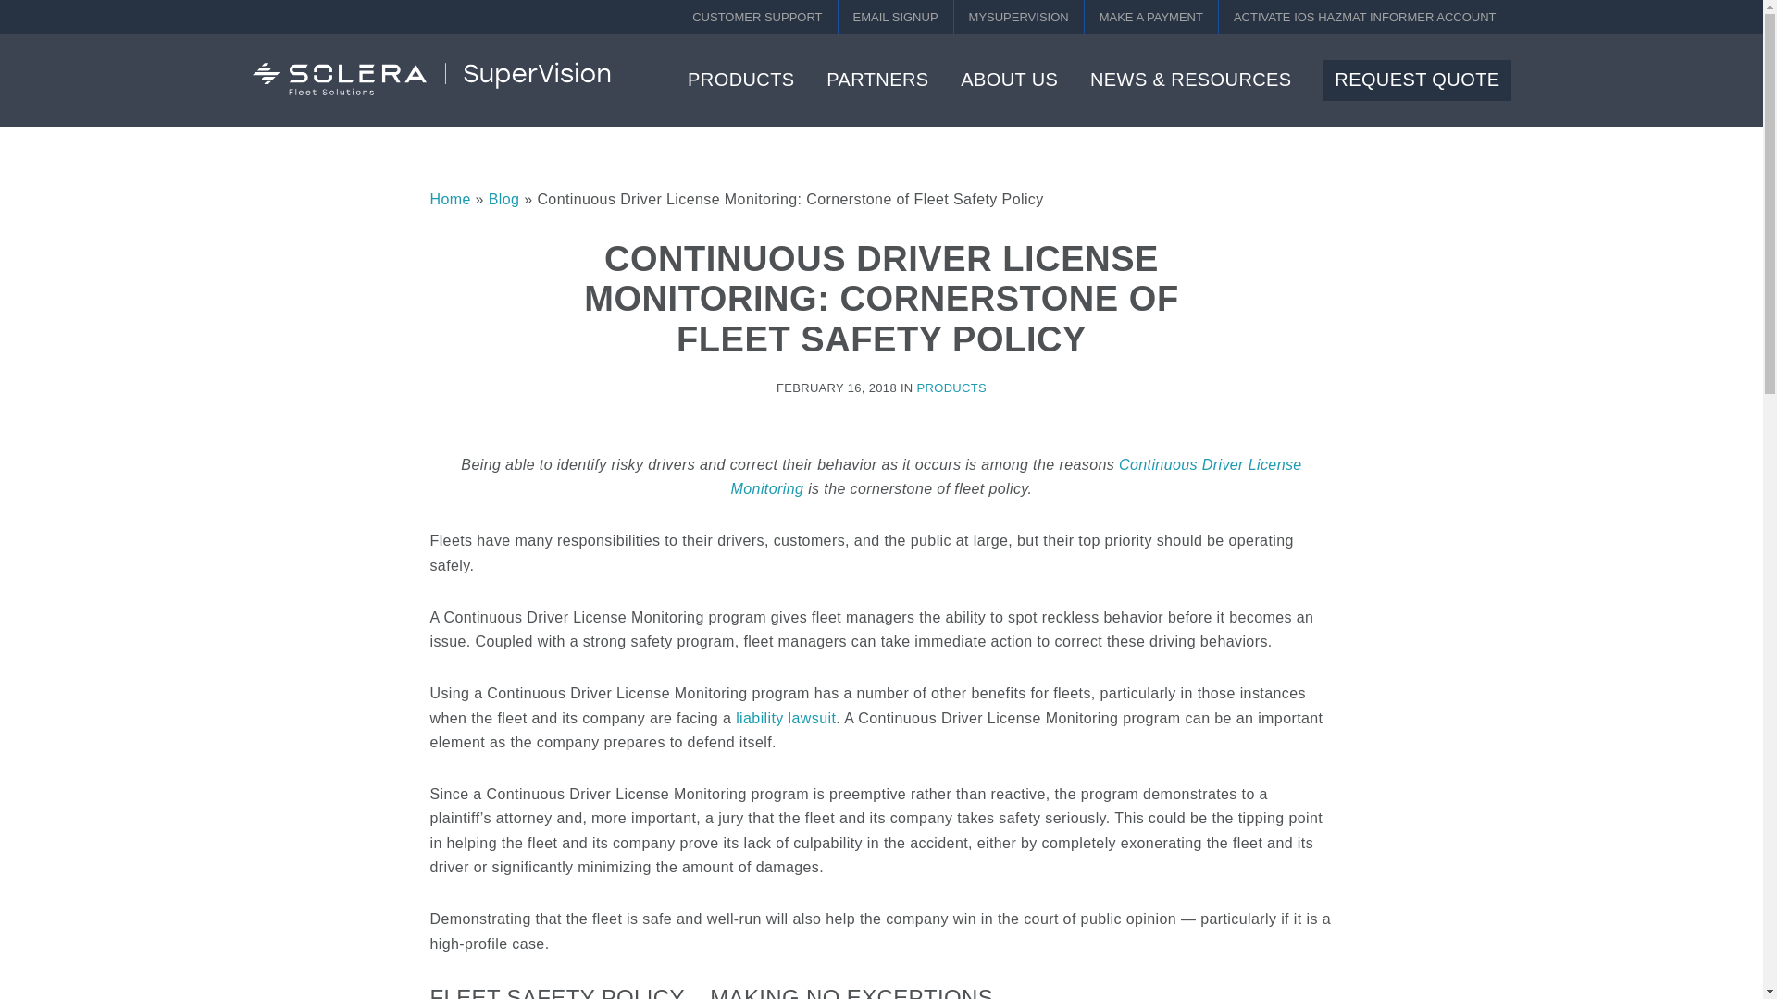 The width and height of the screenshot is (1777, 999). I want to click on PRODUCTS, so click(740, 80).